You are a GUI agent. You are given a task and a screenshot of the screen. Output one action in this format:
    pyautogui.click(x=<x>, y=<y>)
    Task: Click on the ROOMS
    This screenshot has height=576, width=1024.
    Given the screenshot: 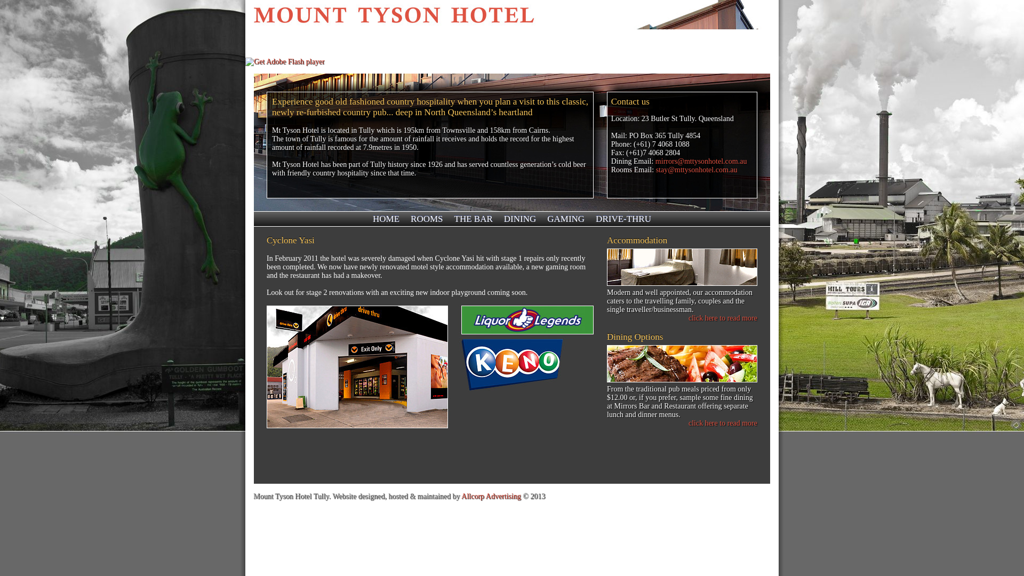 What is the action you would take?
    pyautogui.click(x=427, y=219)
    